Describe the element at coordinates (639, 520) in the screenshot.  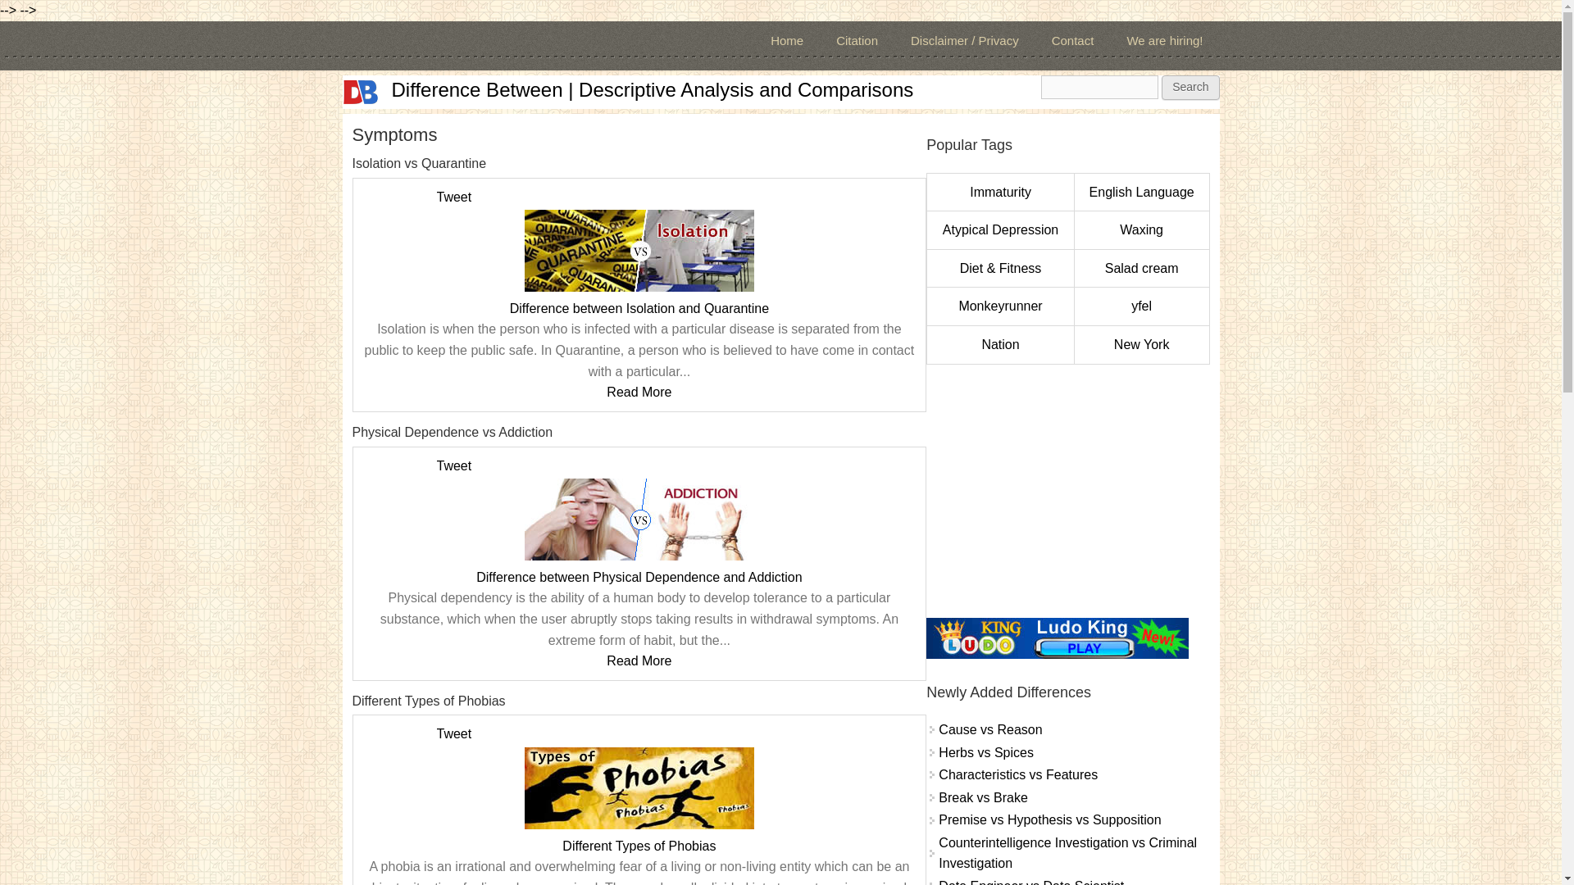
I see `Physical Dependence vs Addiction` at that location.